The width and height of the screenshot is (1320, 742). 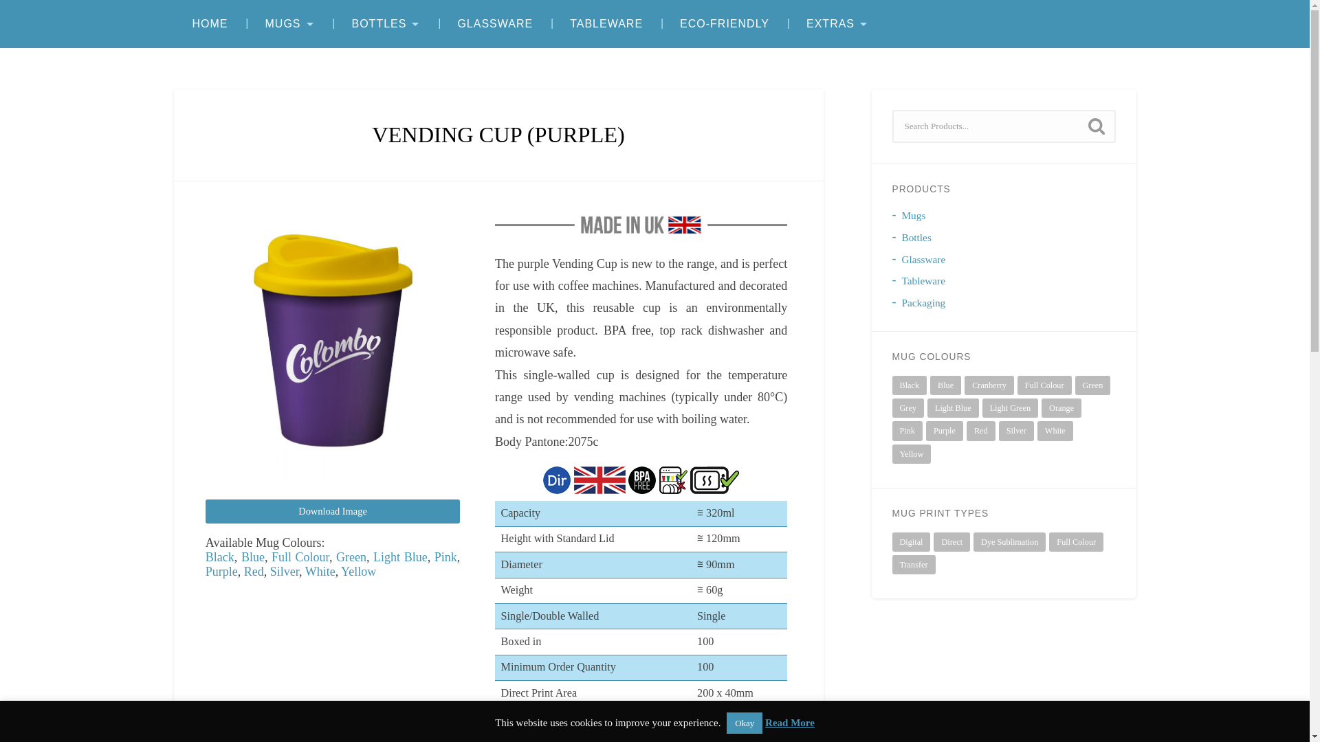 What do you see at coordinates (209, 24) in the screenshot?
I see `HOME` at bounding box center [209, 24].